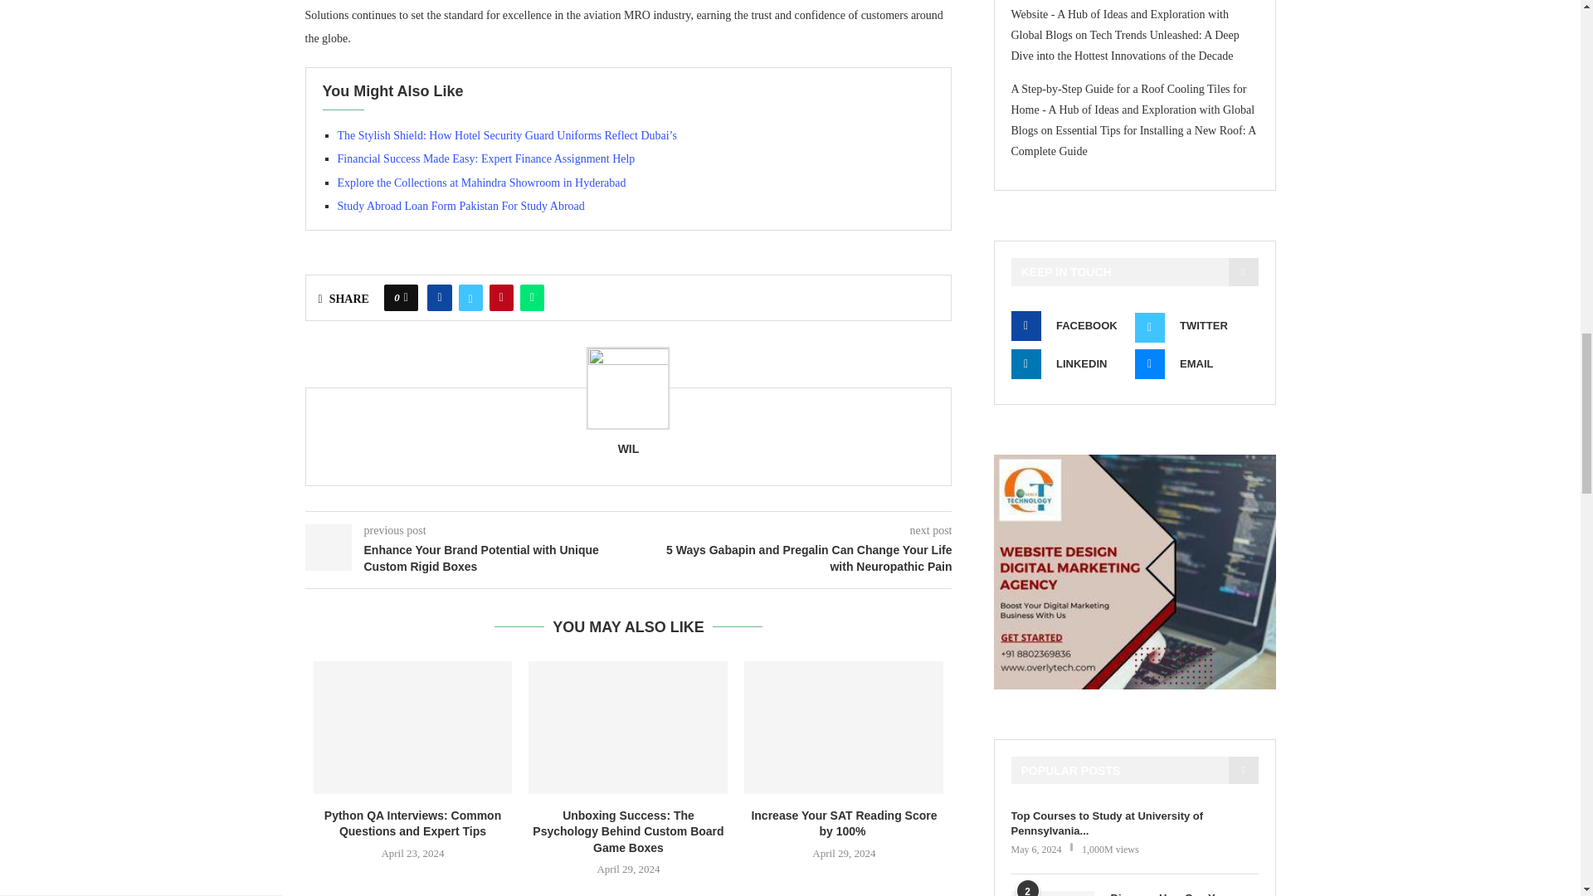 This screenshot has width=1593, height=896. Describe the element at coordinates (413, 727) in the screenshot. I see `Python QA Interviews: Common Questions and Expert Tips` at that location.